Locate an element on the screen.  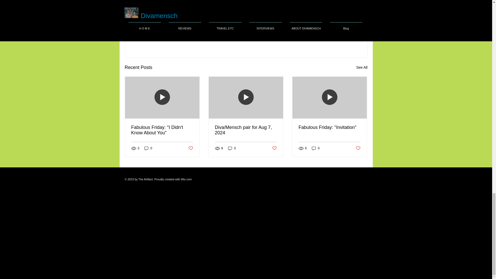
Post not marked as liked is located at coordinates (339, 39).